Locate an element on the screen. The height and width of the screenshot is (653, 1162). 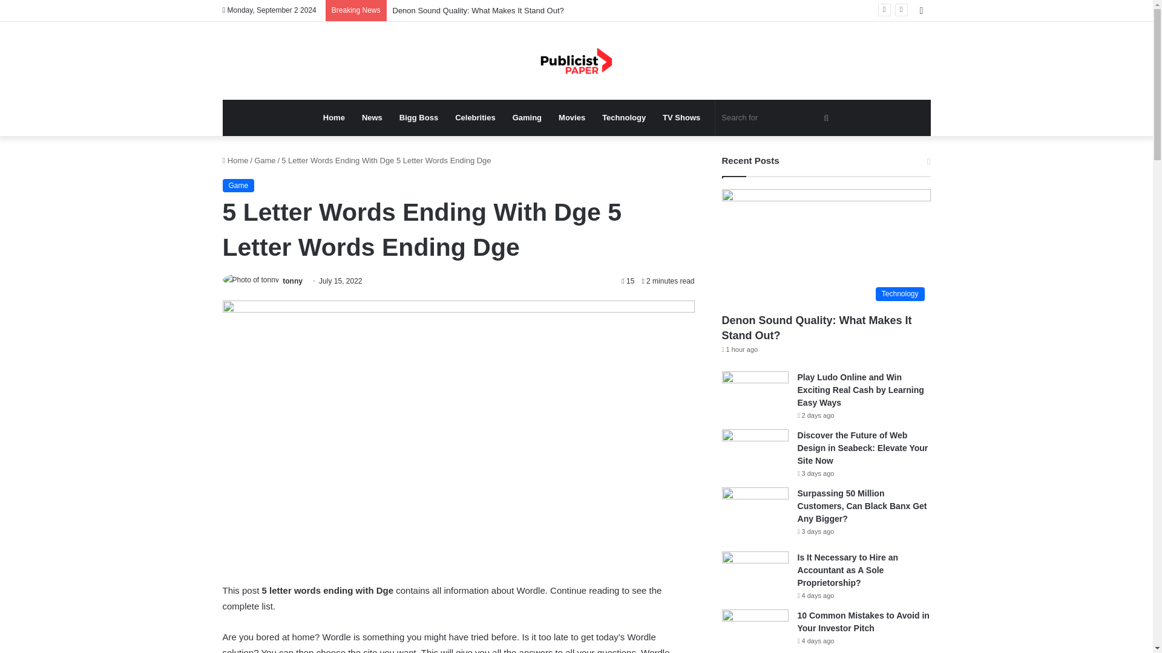
Home is located at coordinates (334, 117).